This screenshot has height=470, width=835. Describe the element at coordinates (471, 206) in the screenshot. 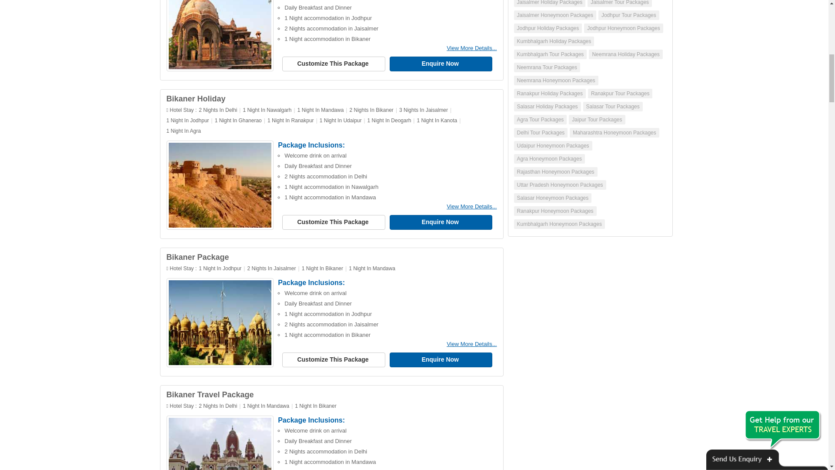

I see `View More Details...` at that location.